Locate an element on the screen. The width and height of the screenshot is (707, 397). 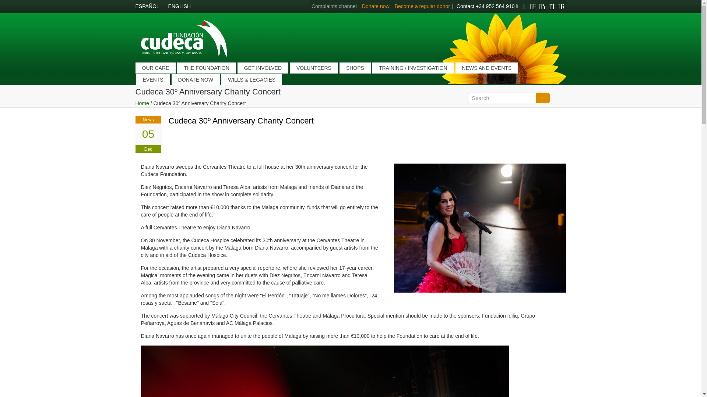
Contact is located at coordinates (465, 6).